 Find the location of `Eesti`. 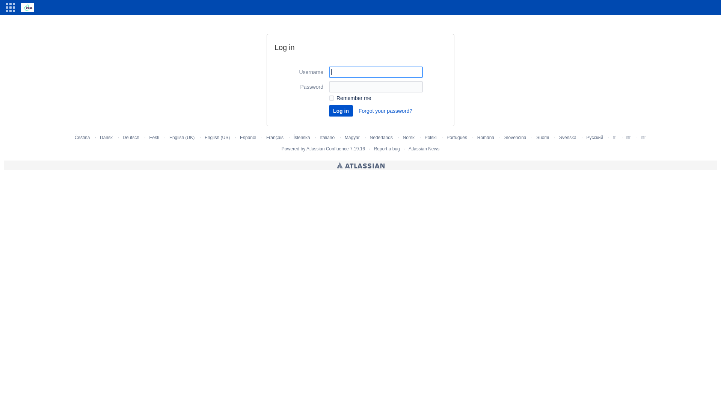

Eesti is located at coordinates (155, 138).